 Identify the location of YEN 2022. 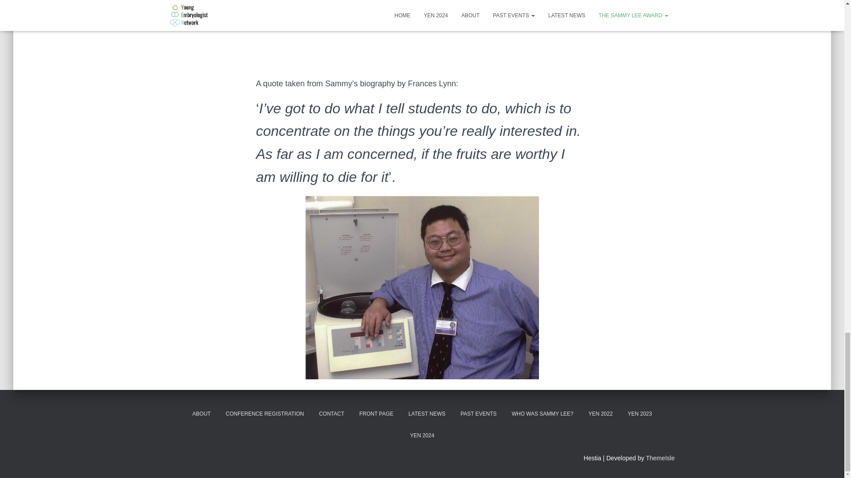
(601, 414).